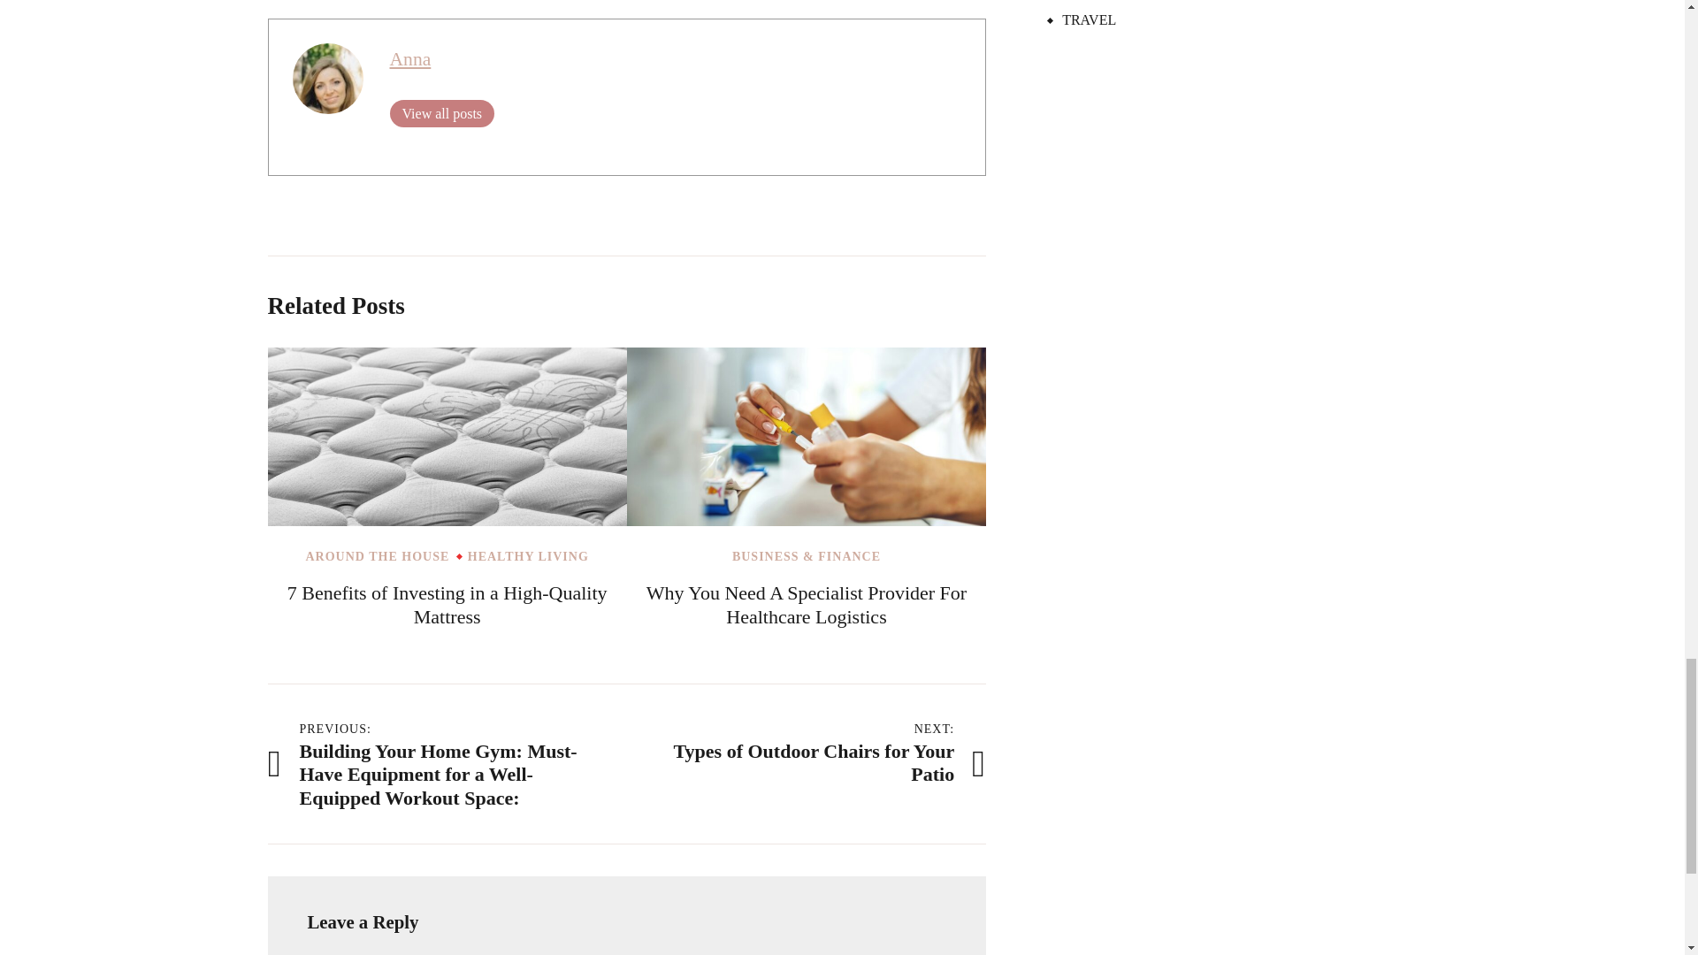 This screenshot has height=955, width=1698. I want to click on 7 Benefits of Investing in a High-Quality Mattress, so click(447, 605).